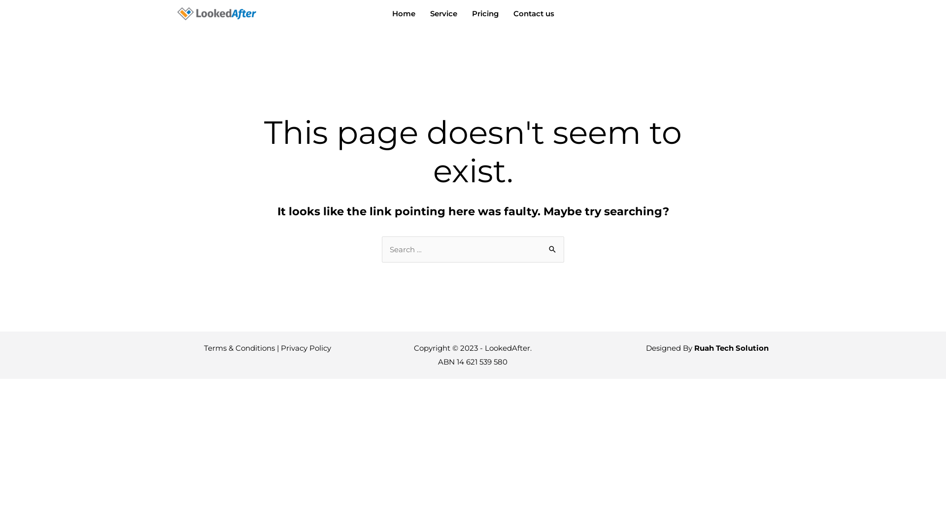 Image resolution: width=946 pixels, height=532 pixels. Describe the element at coordinates (443, 14) in the screenshot. I see `Service` at that location.